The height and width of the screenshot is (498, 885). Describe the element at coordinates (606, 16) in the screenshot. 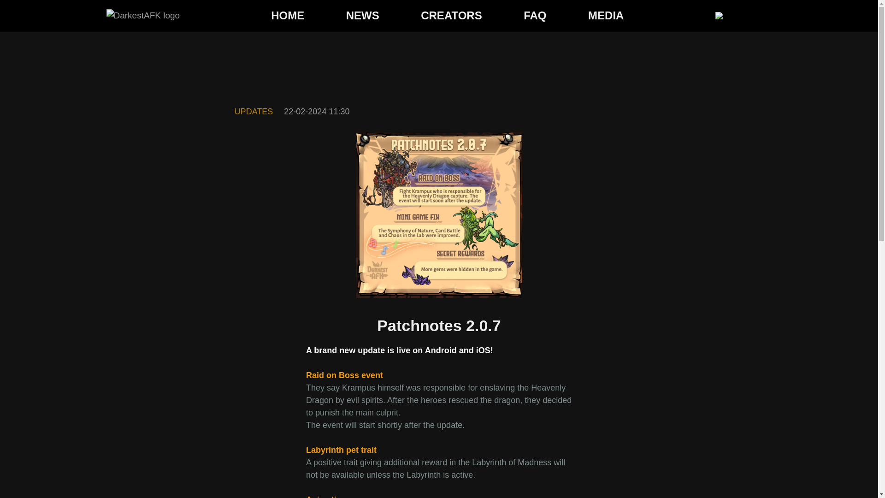

I see `MEDIA` at that location.